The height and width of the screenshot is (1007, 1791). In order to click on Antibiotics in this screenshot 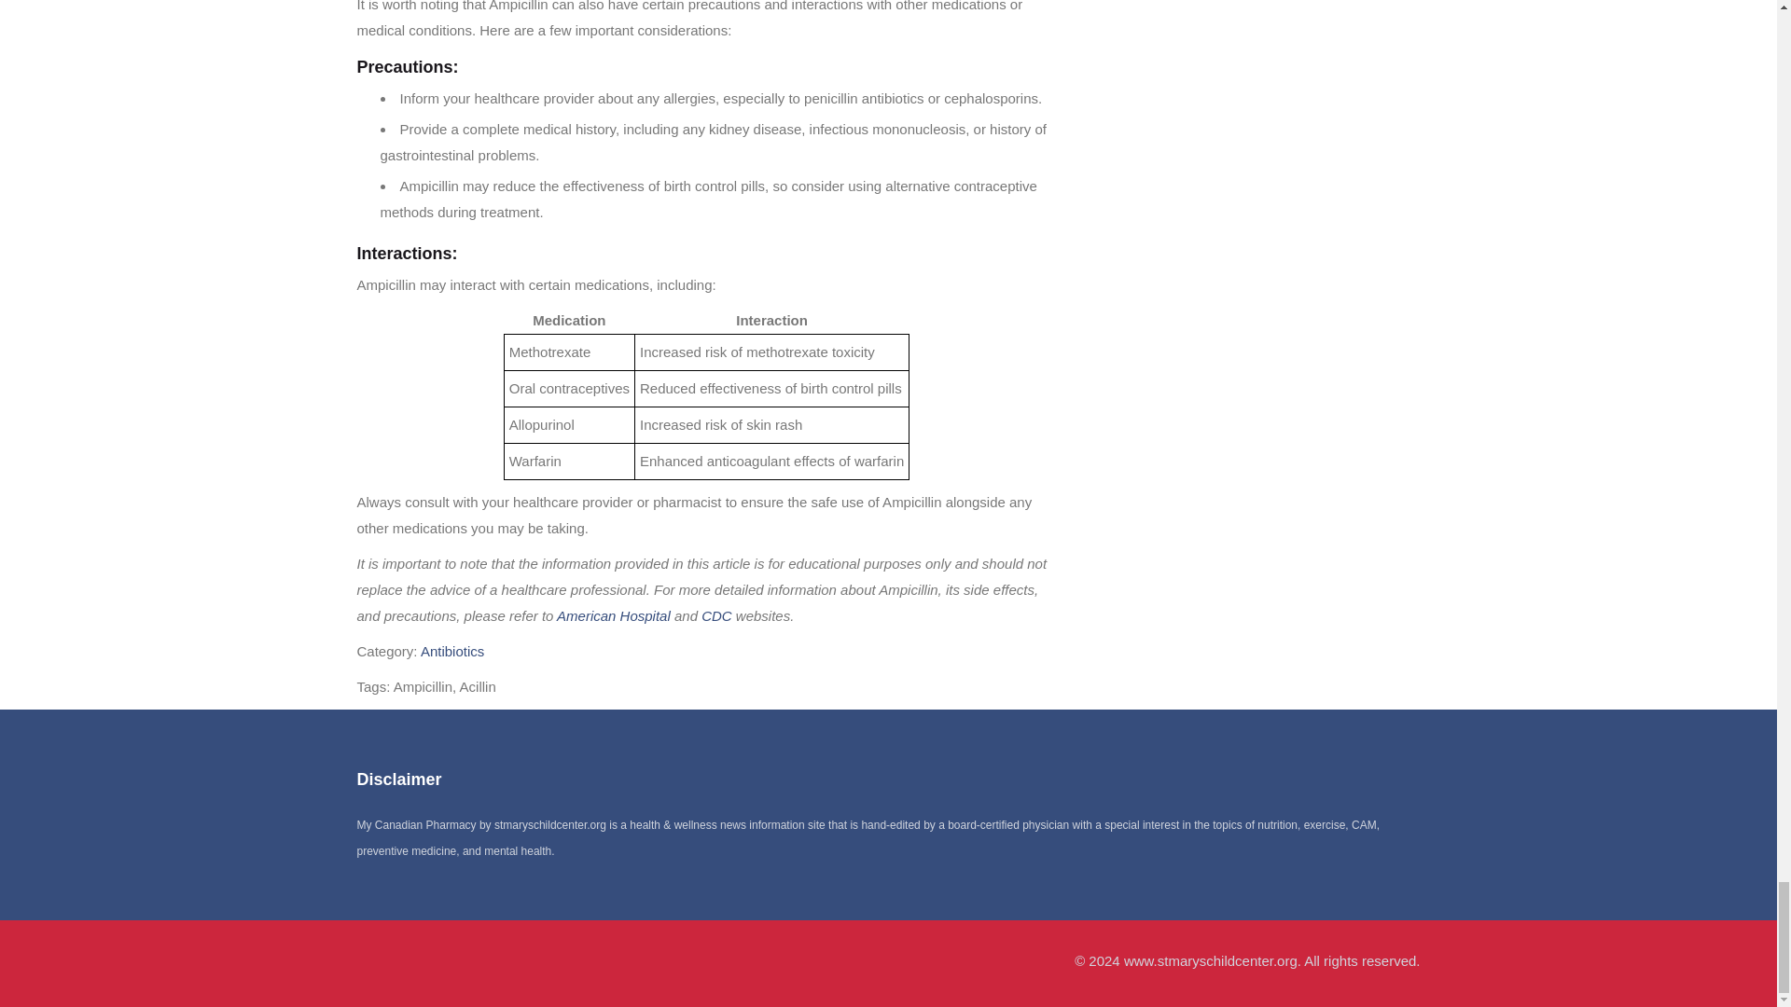, I will do `click(451, 651)`.